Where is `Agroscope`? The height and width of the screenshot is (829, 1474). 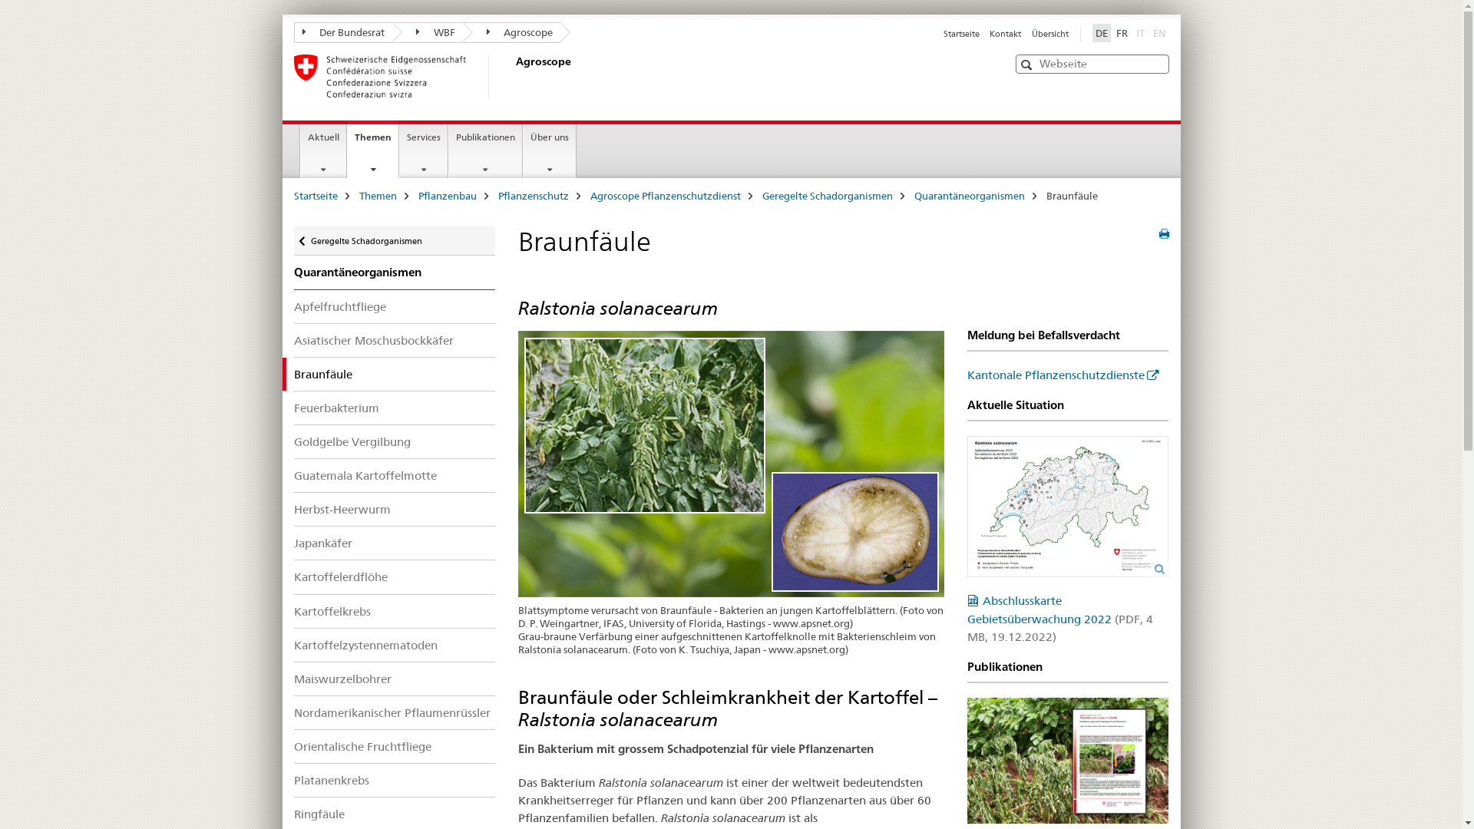 Agroscope is located at coordinates (511, 32).